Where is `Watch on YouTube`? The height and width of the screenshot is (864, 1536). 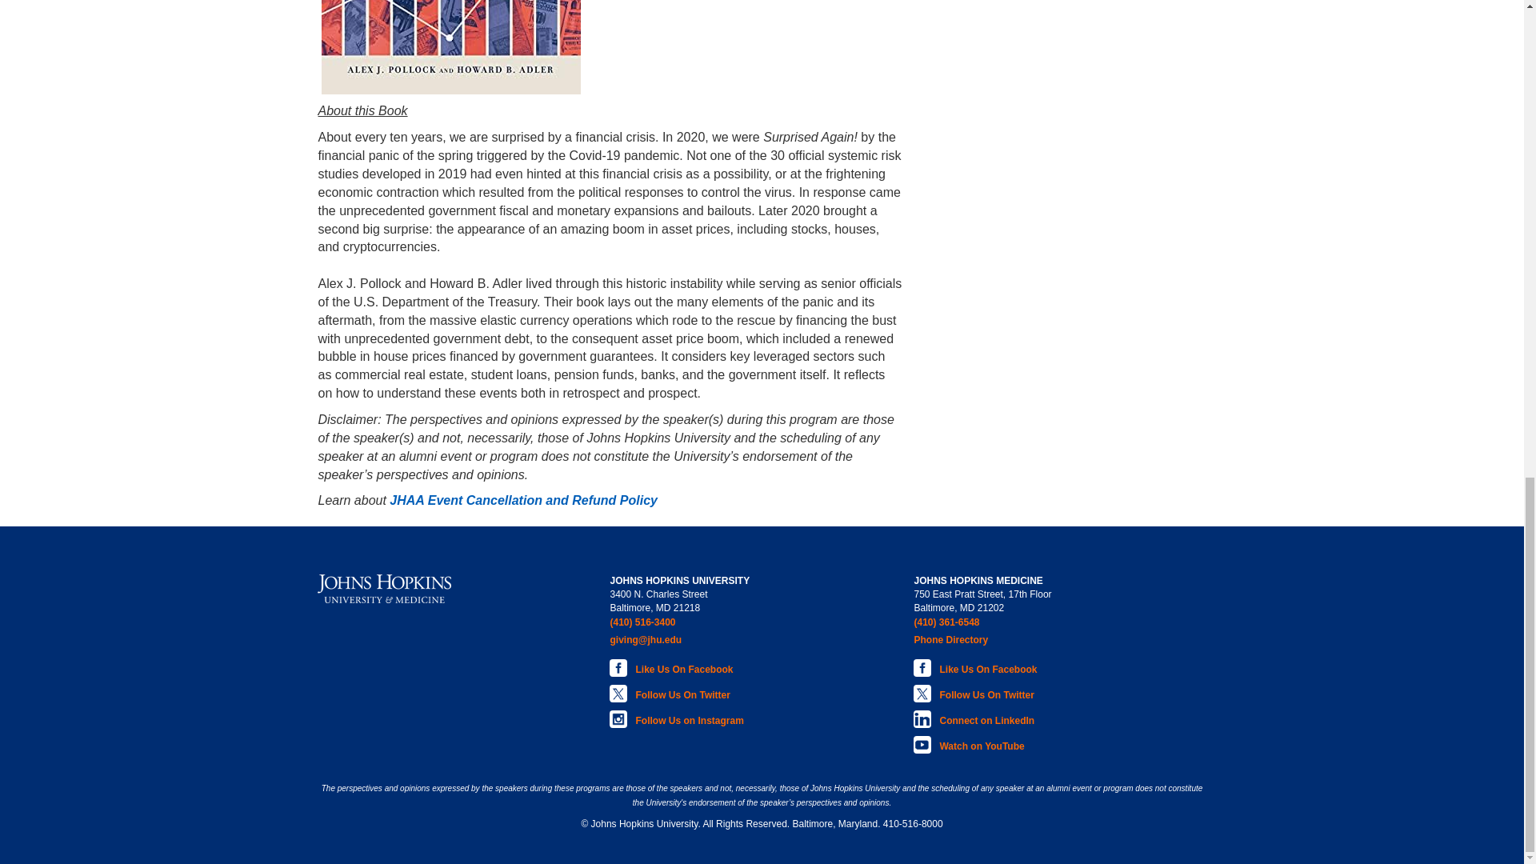
Watch on YouTube is located at coordinates (982, 742).